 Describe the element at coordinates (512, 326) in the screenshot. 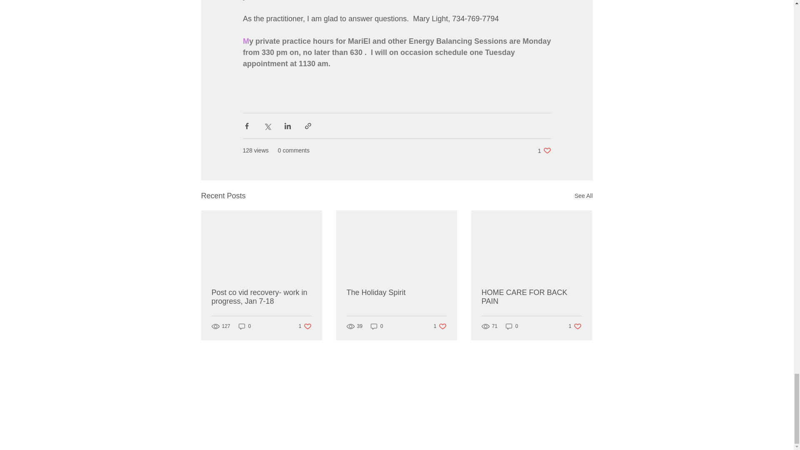

I see `0` at that location.